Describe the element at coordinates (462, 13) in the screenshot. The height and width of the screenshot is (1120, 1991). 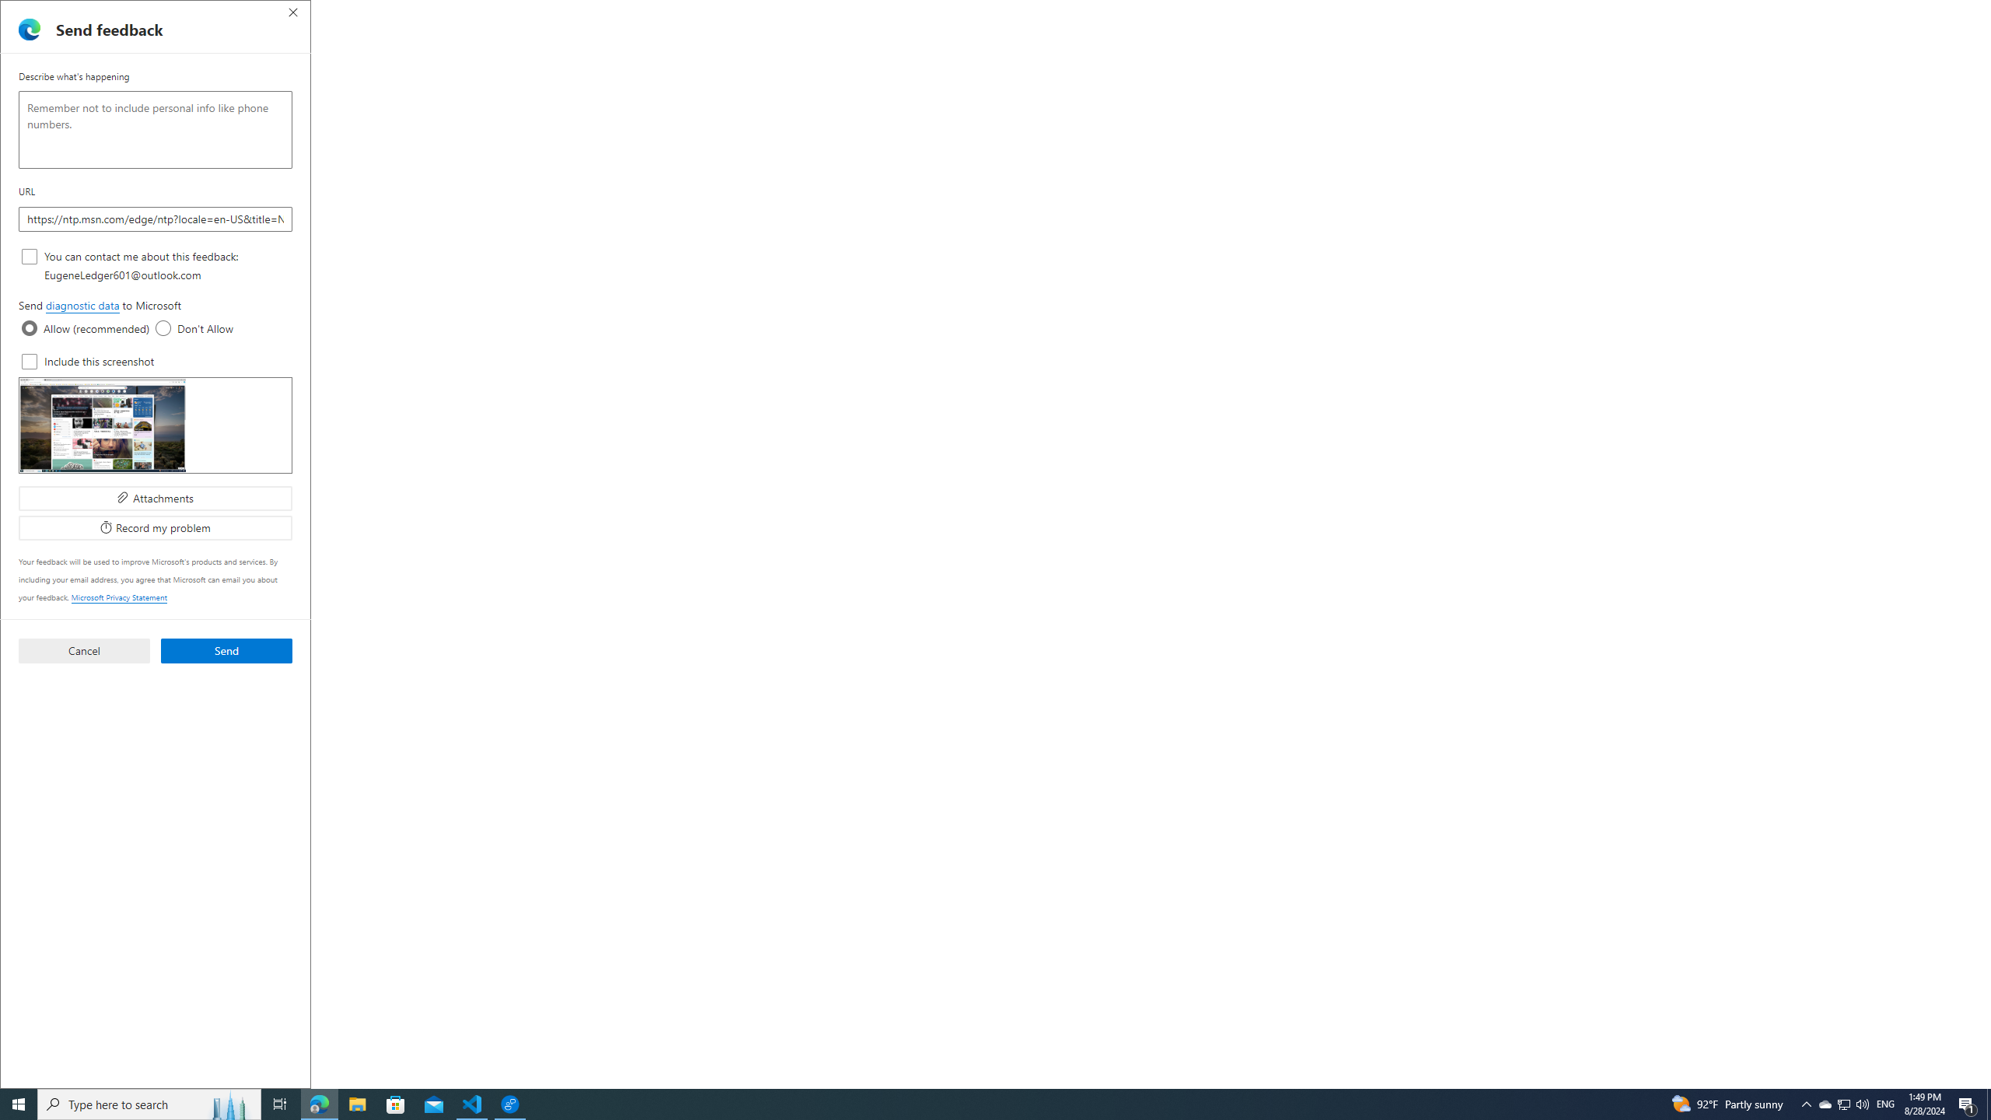
I see `What's the best AI voice generator? - voice.ai - Sleeping` at that location.